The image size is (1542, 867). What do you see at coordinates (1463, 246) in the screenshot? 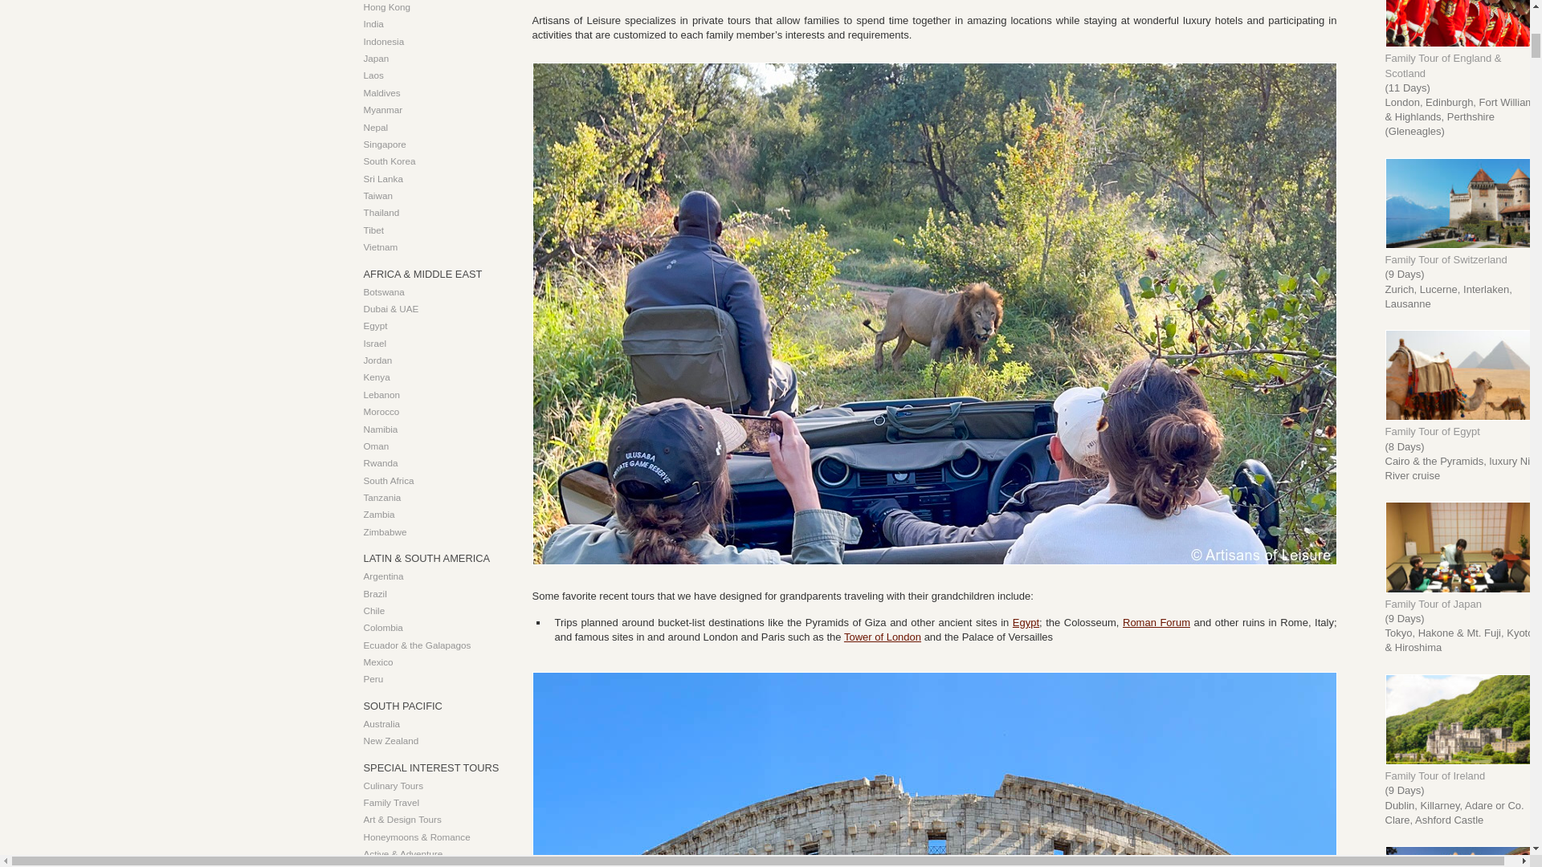
I see `Family Tour of Switzerland` at bounding box center [1463, 246].